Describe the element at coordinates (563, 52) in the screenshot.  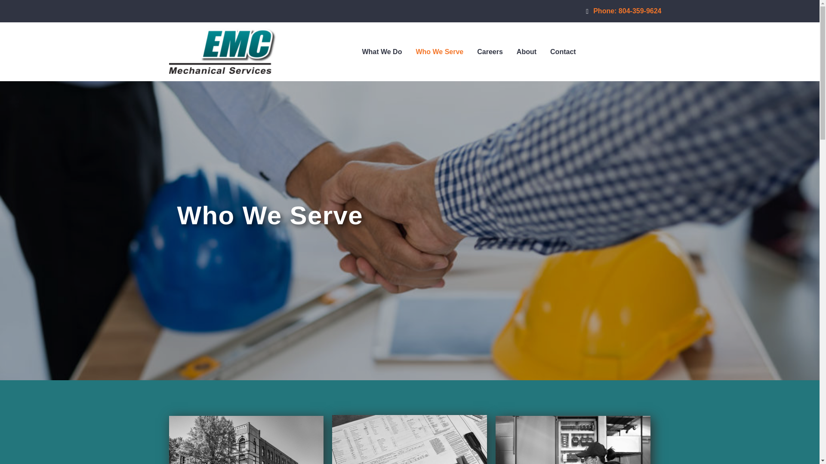
I see `Contact` at that location.